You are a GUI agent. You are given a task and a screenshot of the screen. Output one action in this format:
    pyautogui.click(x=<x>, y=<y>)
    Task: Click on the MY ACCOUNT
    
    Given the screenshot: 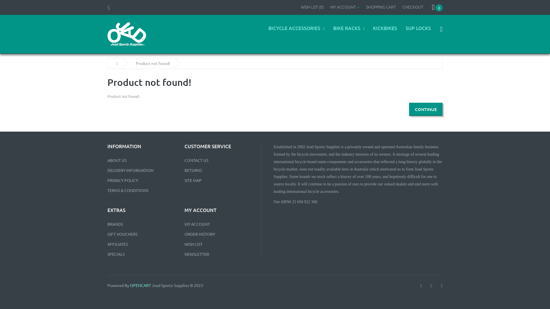 What is the action you would take?
    pyautogui.click(x=345, y=7)
    